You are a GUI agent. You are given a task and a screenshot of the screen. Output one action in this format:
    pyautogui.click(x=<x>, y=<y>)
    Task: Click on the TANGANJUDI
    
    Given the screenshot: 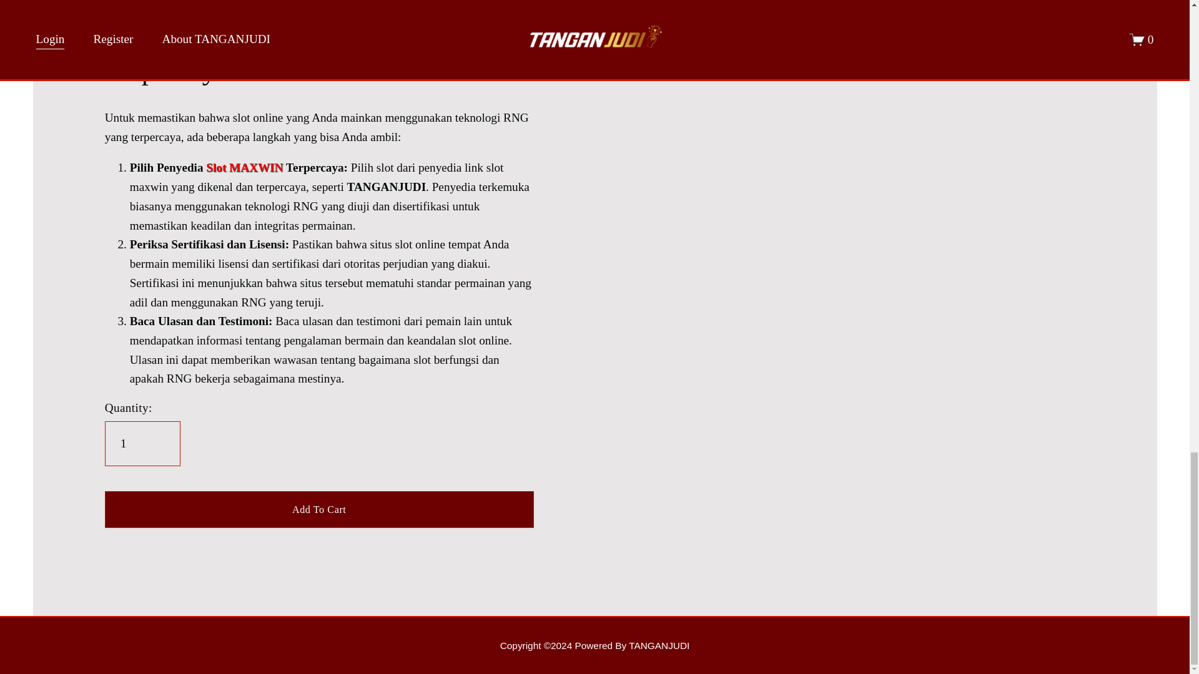 What is the action you would take?
    pyautogui.click(x=595, y=645)
    